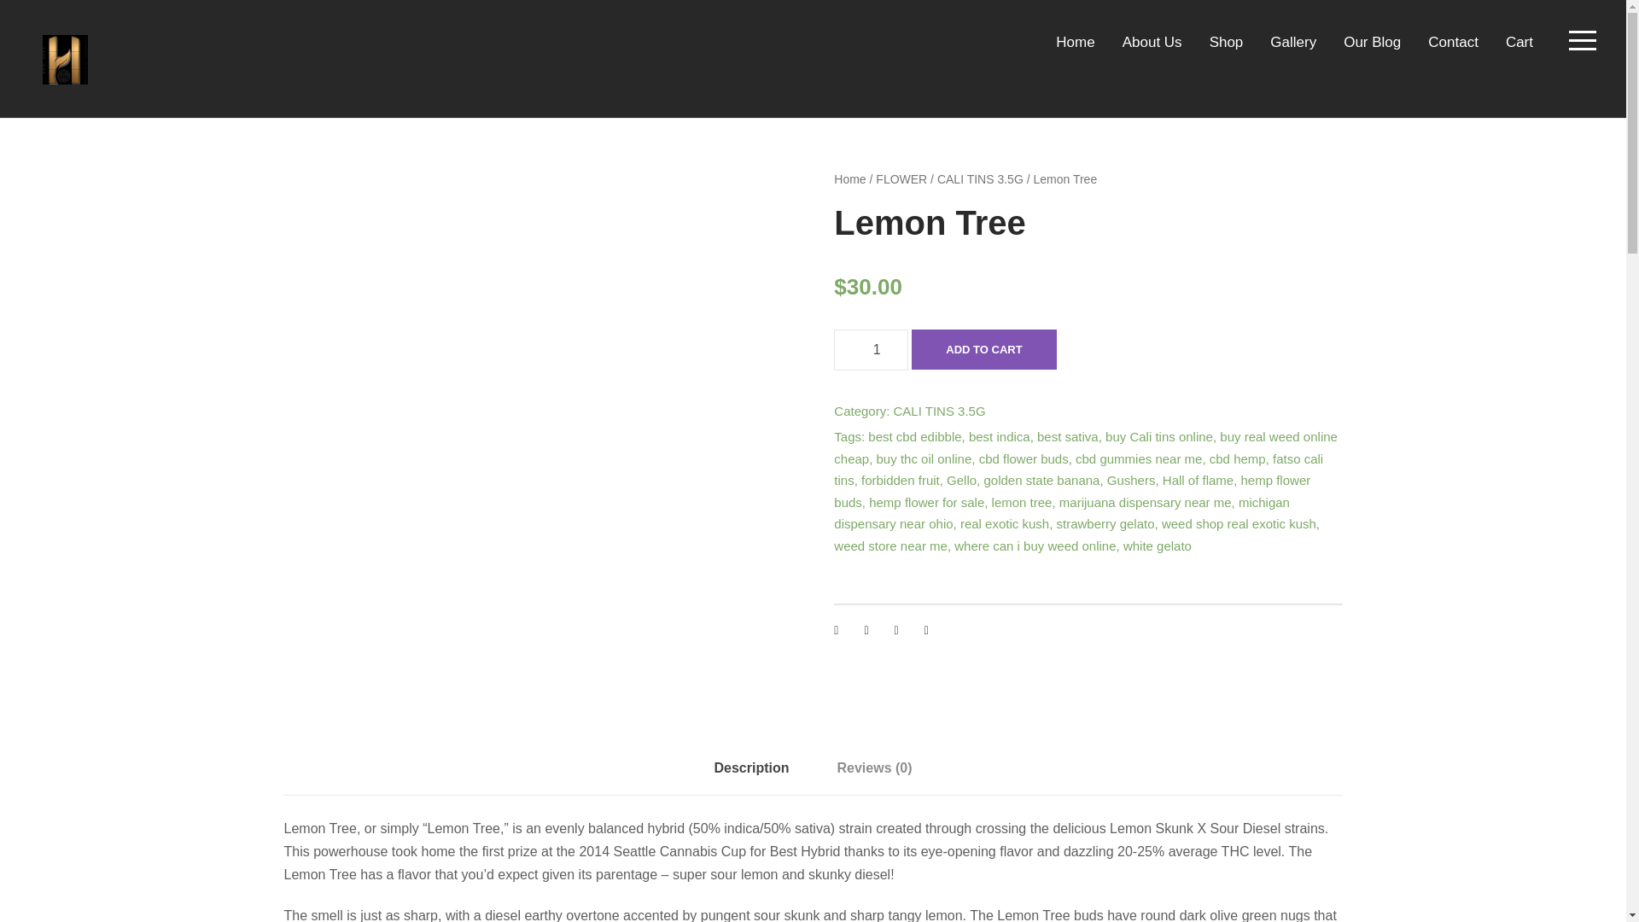 Image resolution: width=1639 pixels, height=922 pixels. Describe the element at coordinates (1138, 459) in the screenshot. I see `cbd gummies near me` at that location.